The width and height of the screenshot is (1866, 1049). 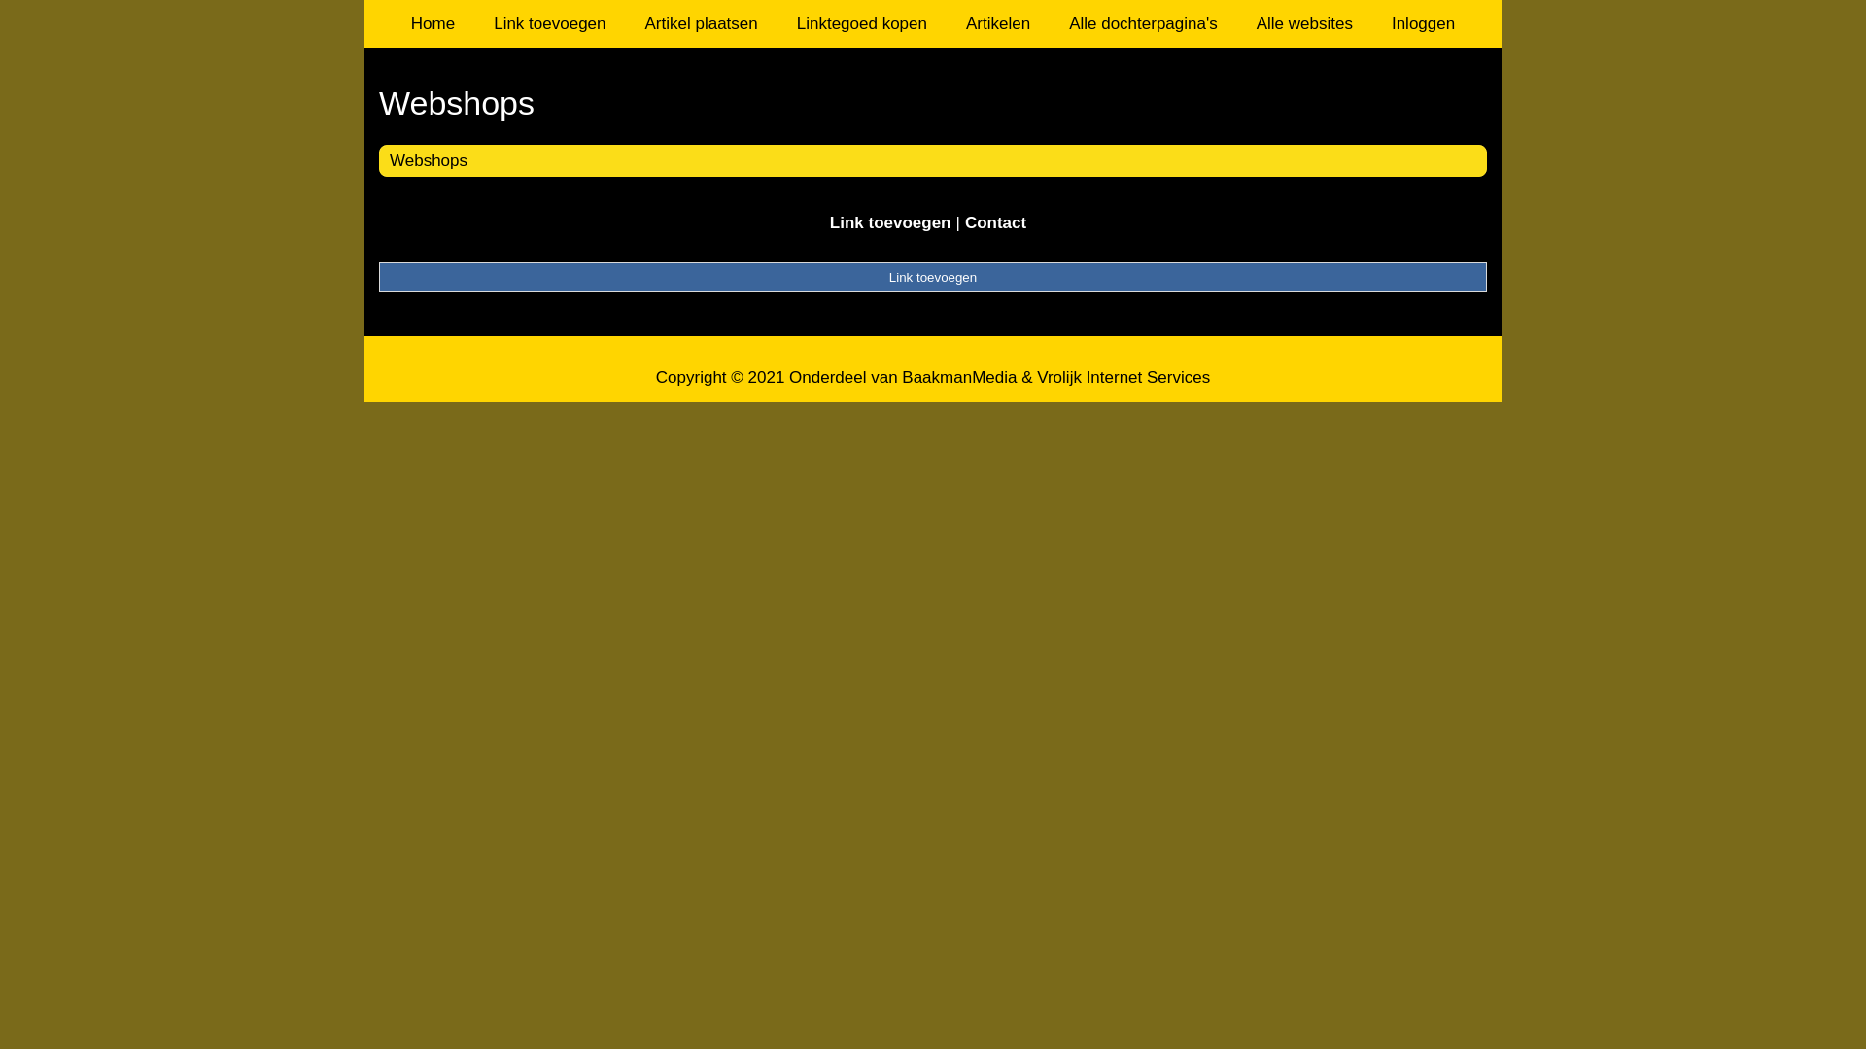 What do you see at coordinates (1143, 23) in the screenshot?
I see `Alle dochterpagina's` at bounding box center [1143, 23].